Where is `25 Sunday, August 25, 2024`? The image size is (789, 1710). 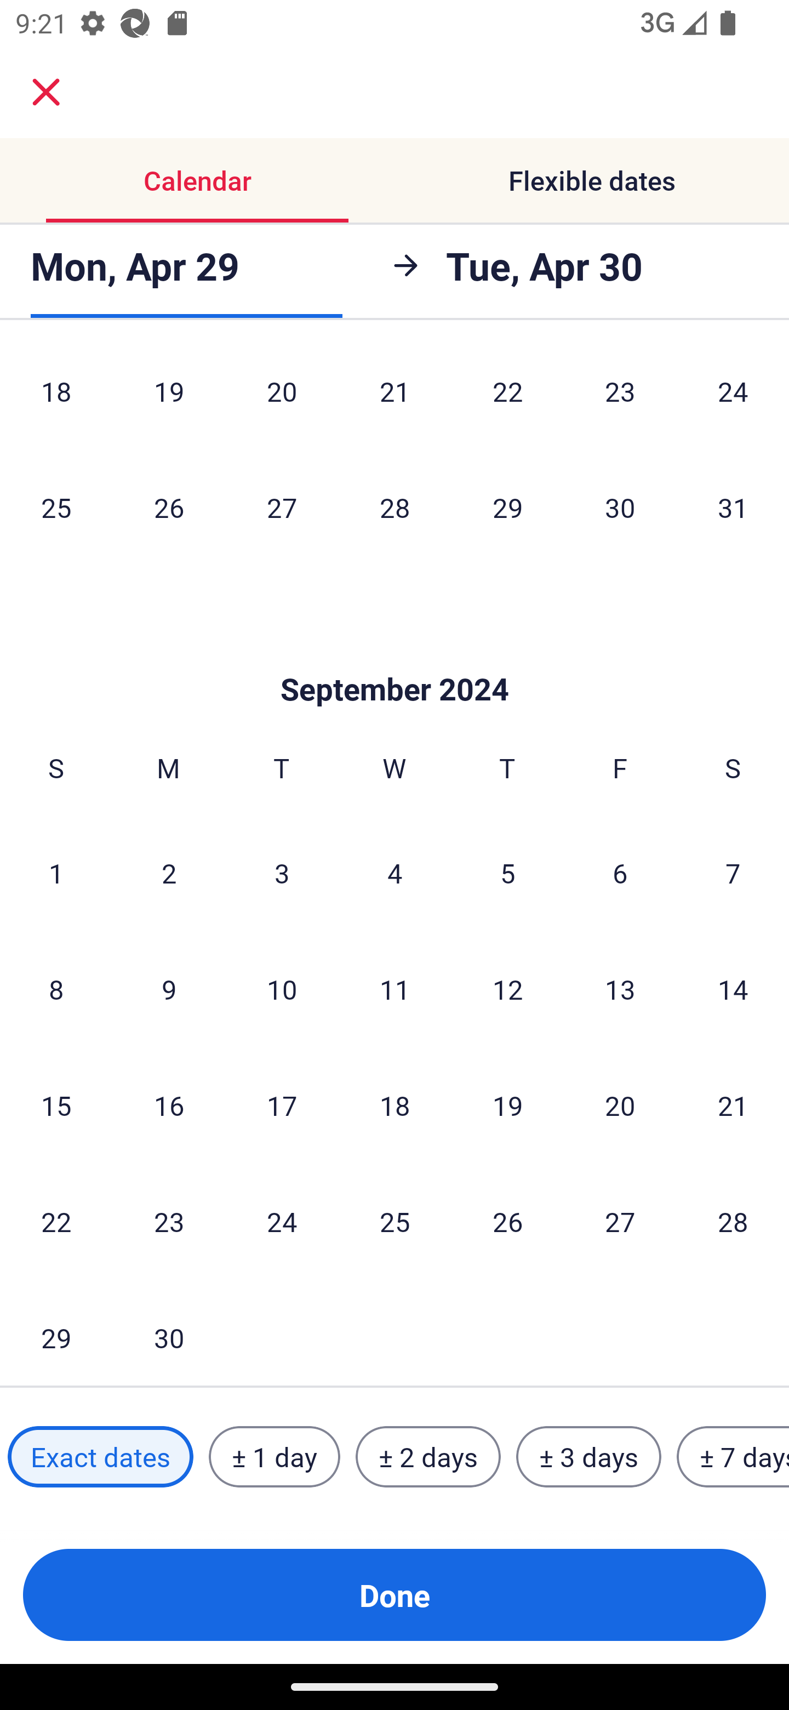 25 Sunday, August 25, 2024 is located at coordinates (56, 506).